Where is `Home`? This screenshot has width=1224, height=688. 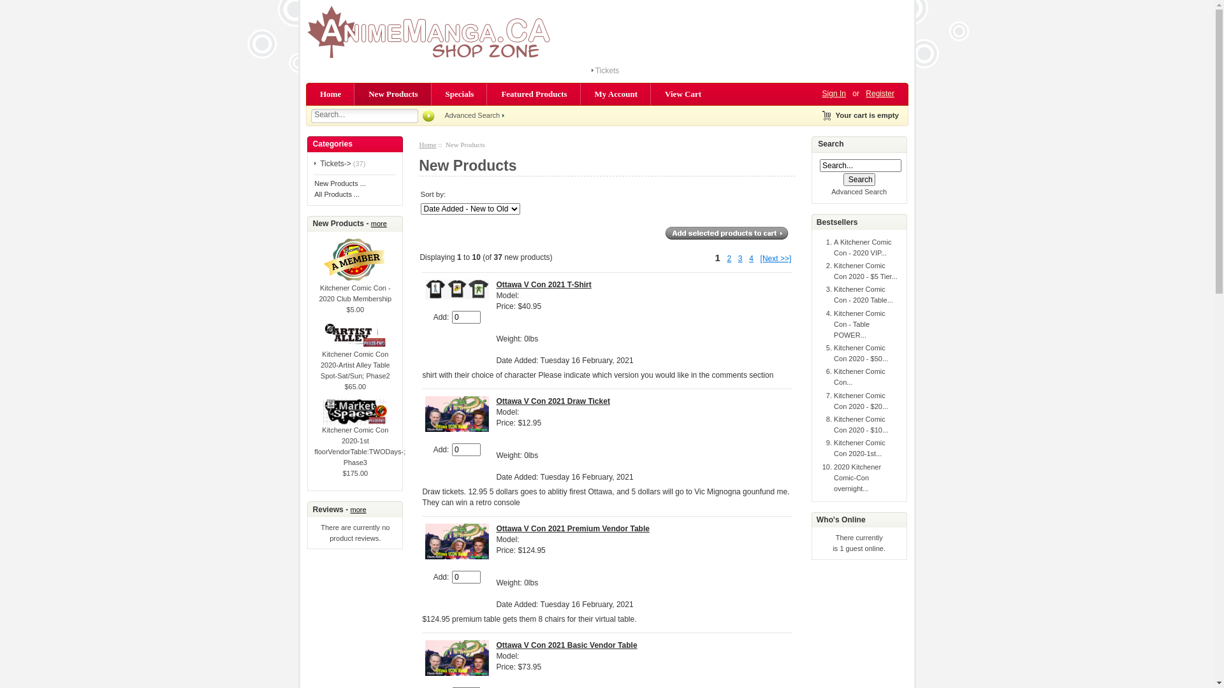 Home is located at coordinates (330, 94).